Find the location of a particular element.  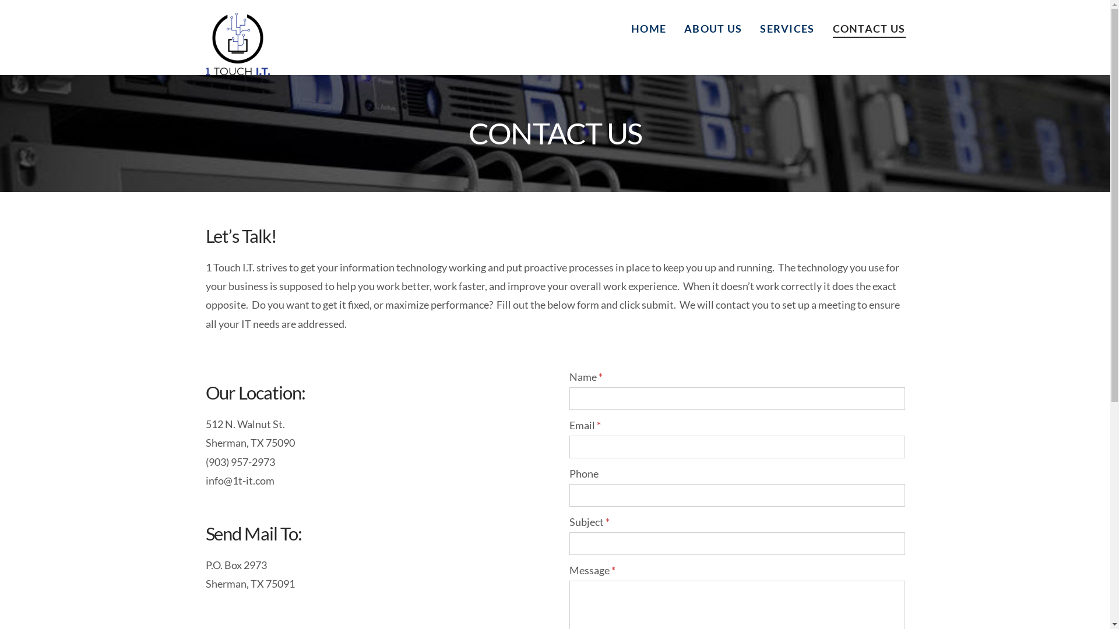

HOME is located at coordinates (648, 26).